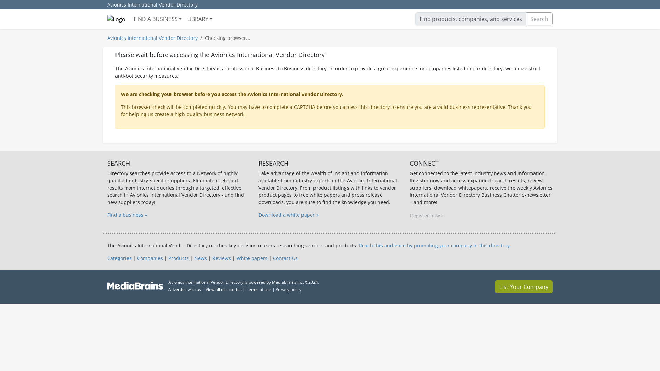 The width and height of the screenshot is (660, 371). What do you see at coordinates (152, 5) in the screenshot?
I see `Avionics International Vendor Directory` at bounding box center [152, 5].